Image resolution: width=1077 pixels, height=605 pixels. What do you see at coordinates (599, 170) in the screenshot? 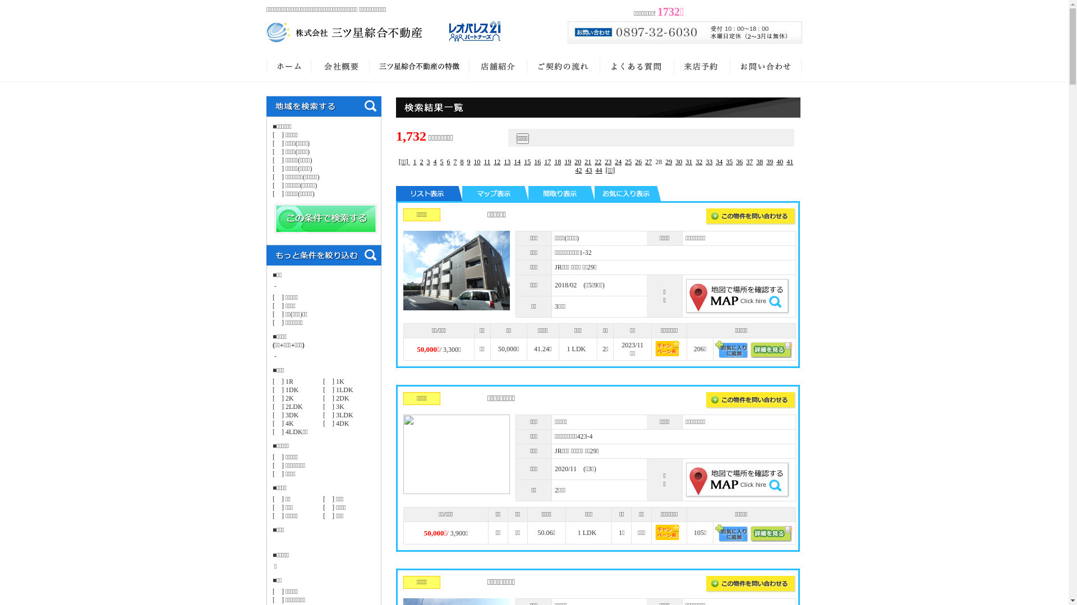
I see `44` at bounding box center [599, 170].